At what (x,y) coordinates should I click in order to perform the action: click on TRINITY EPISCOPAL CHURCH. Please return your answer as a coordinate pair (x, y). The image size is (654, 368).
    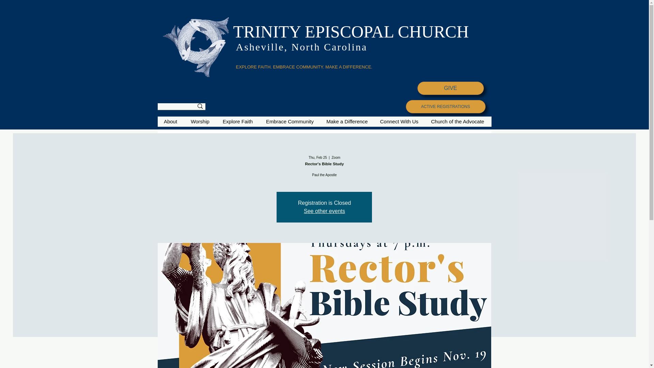
    Looking at the image, I should click on (351, 31).